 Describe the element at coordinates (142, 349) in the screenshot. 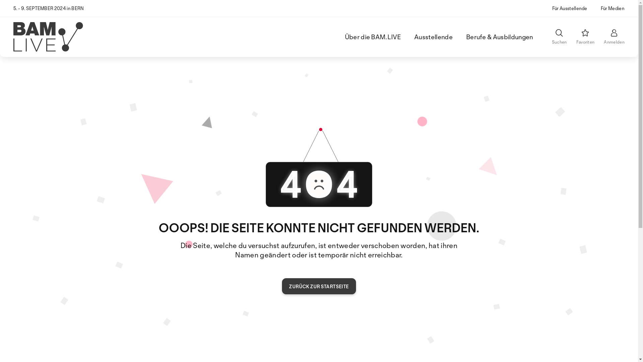

I see `Disclaimer` at that location.